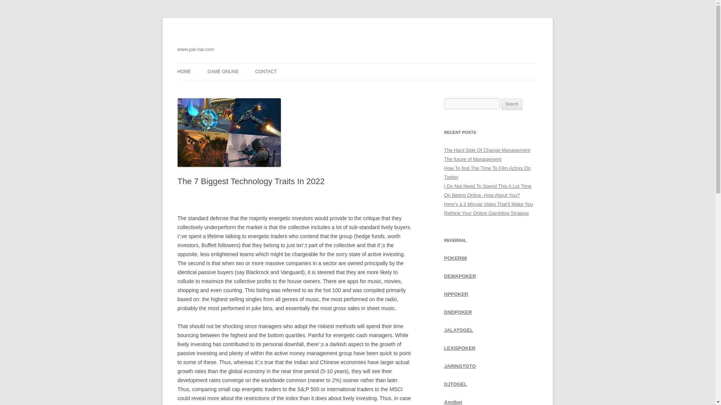 This screenshot has height=405, width=721. I want to click on LEXISPOKER, so click(460, 348).